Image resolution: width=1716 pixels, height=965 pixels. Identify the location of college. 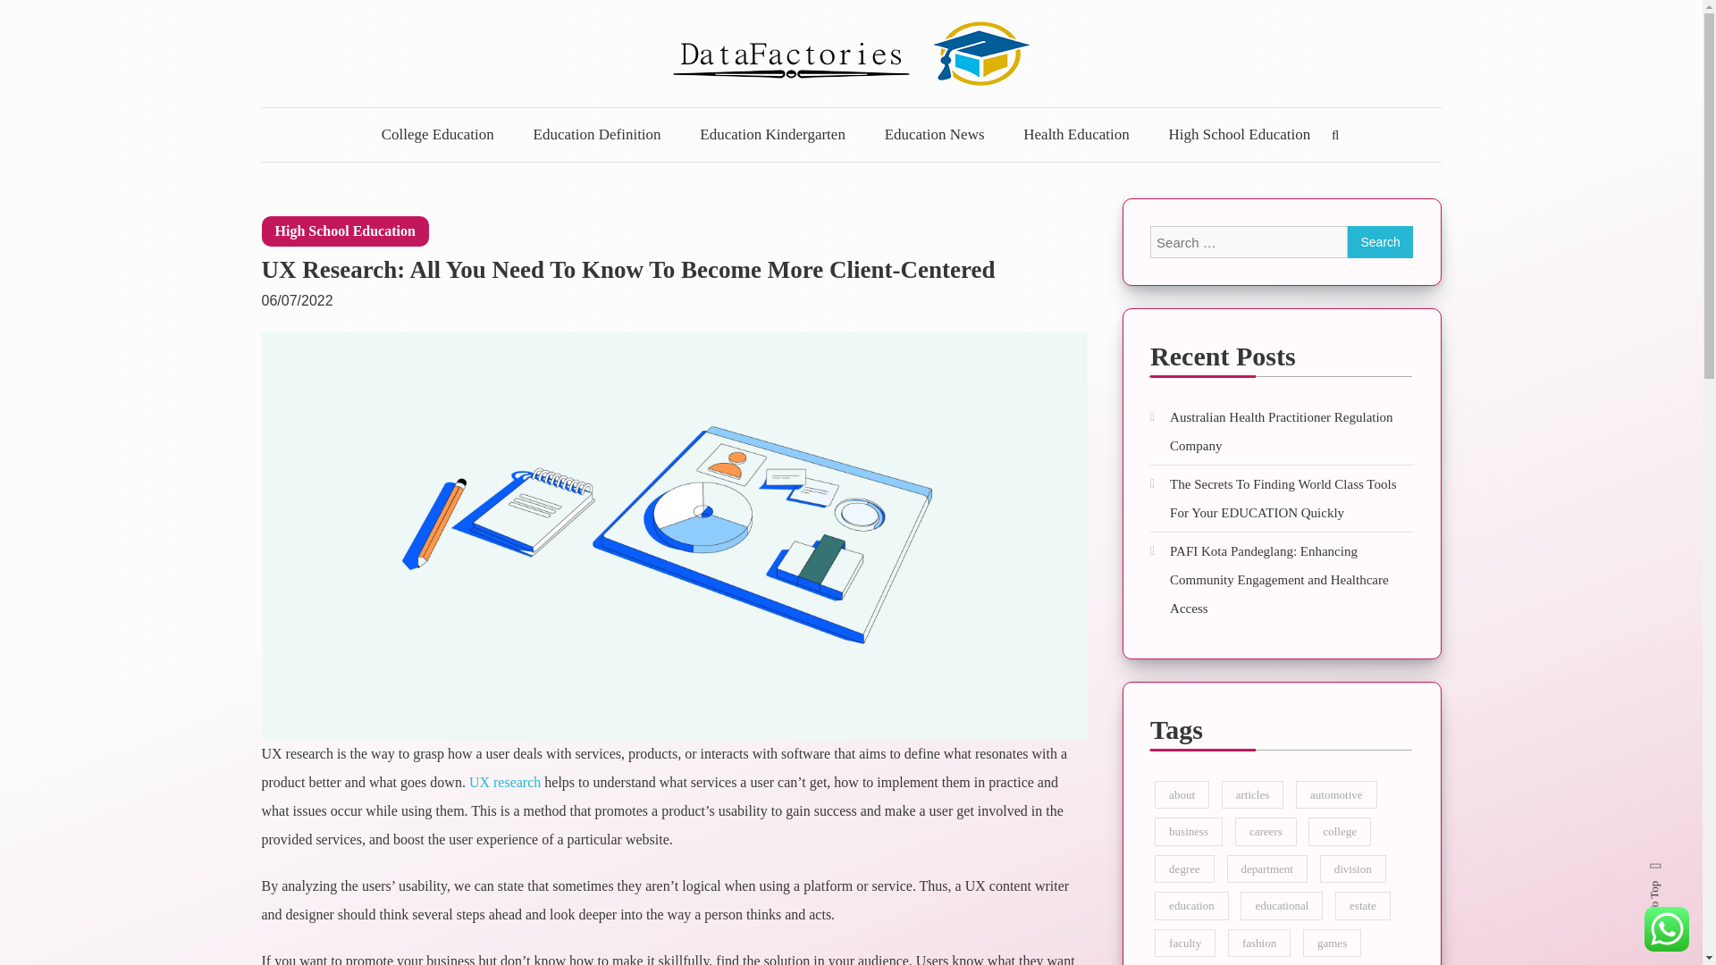
(1339, 831).